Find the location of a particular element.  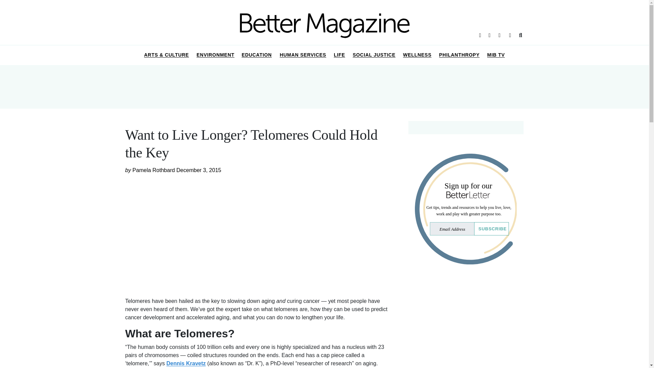

MIB TV is located at coordinates (496, 55).